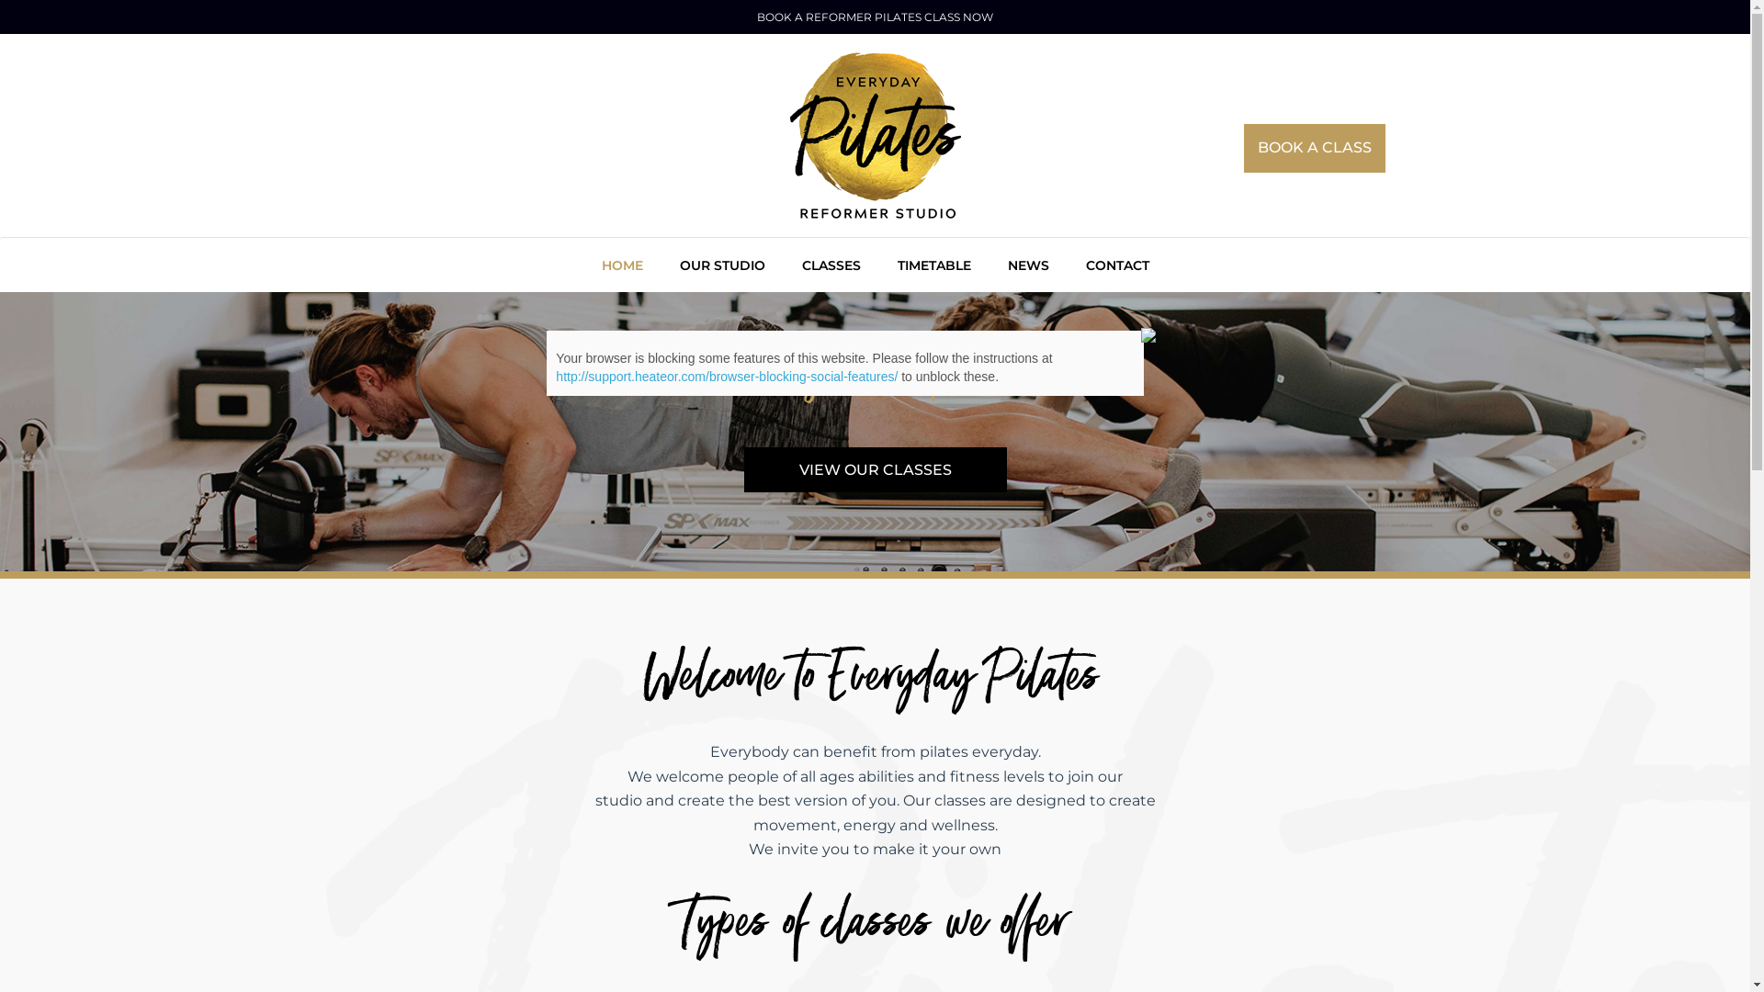 The width and height of the screenshot is (1764, 992). I want to click on http://support.heateor.com/browser-blocking-social-features/, so click(727, 377).